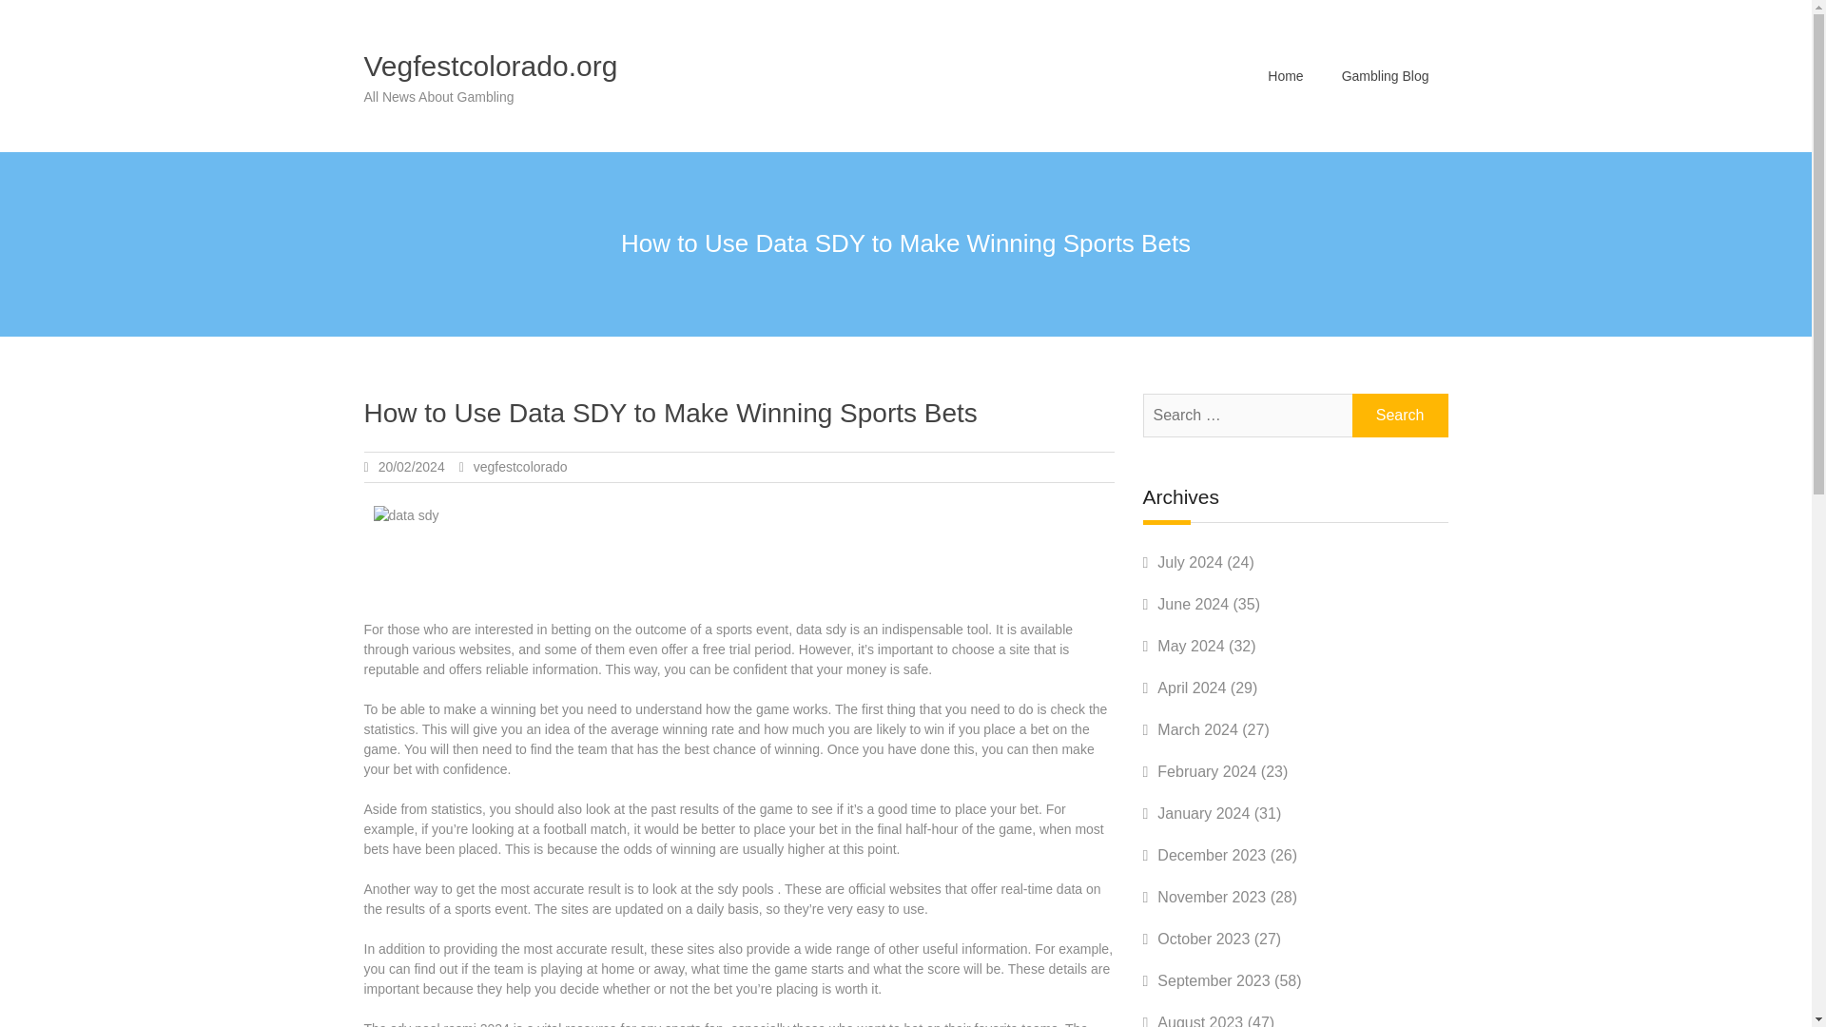 The width and height of the screenshot is (1826, 1027). Describe the element at coordinates (1206, 771) in the screenshot. I see `February 2024` at that location.